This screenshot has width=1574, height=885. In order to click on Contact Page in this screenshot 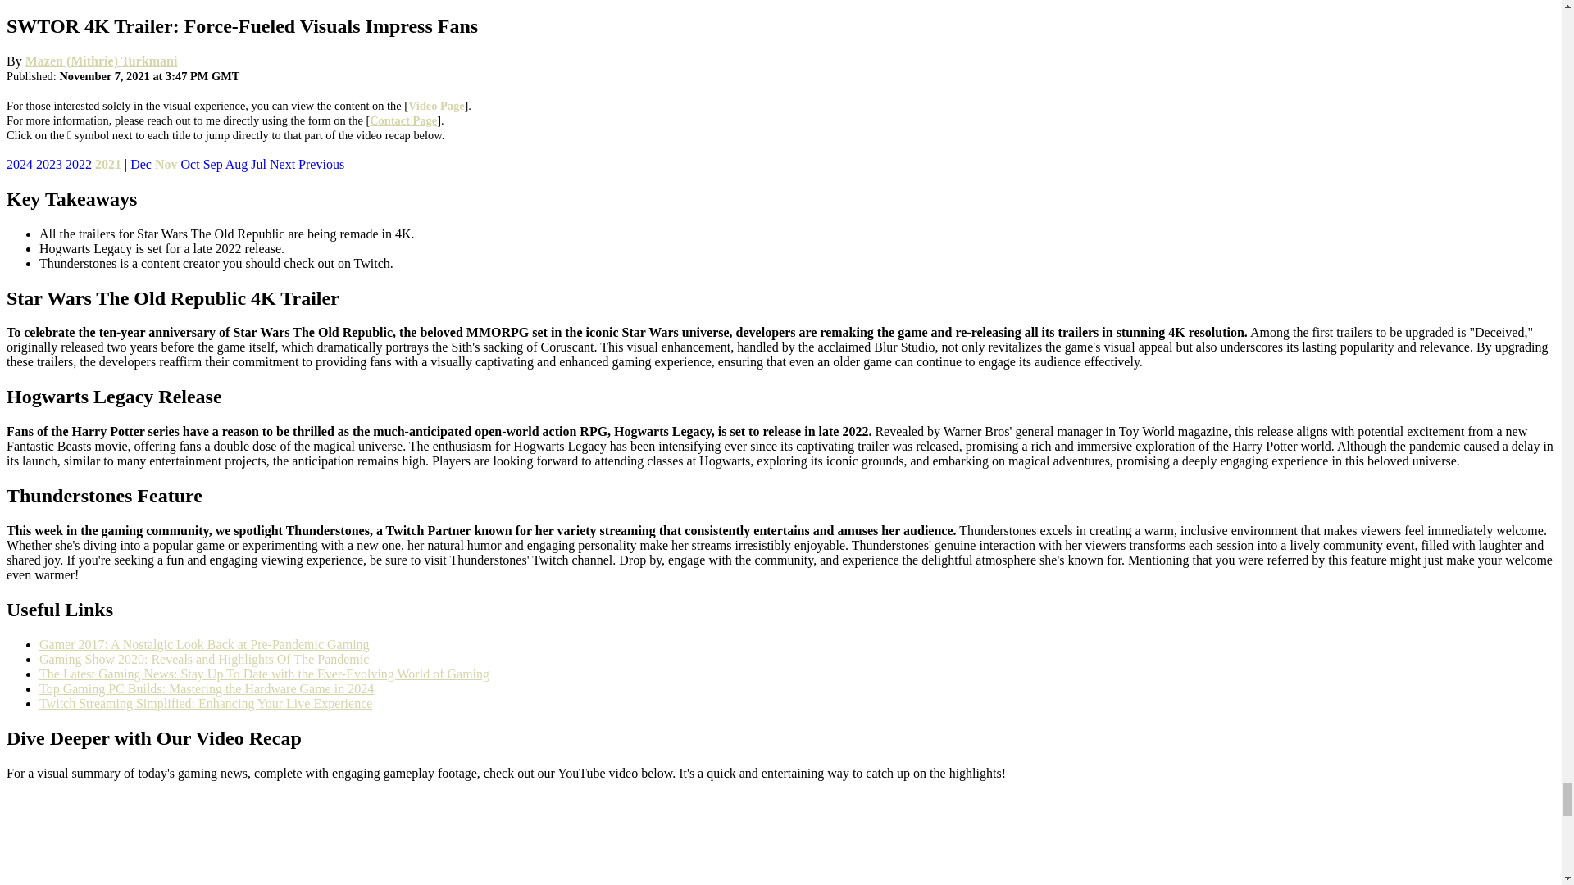, I will do `click(403, 120)`.